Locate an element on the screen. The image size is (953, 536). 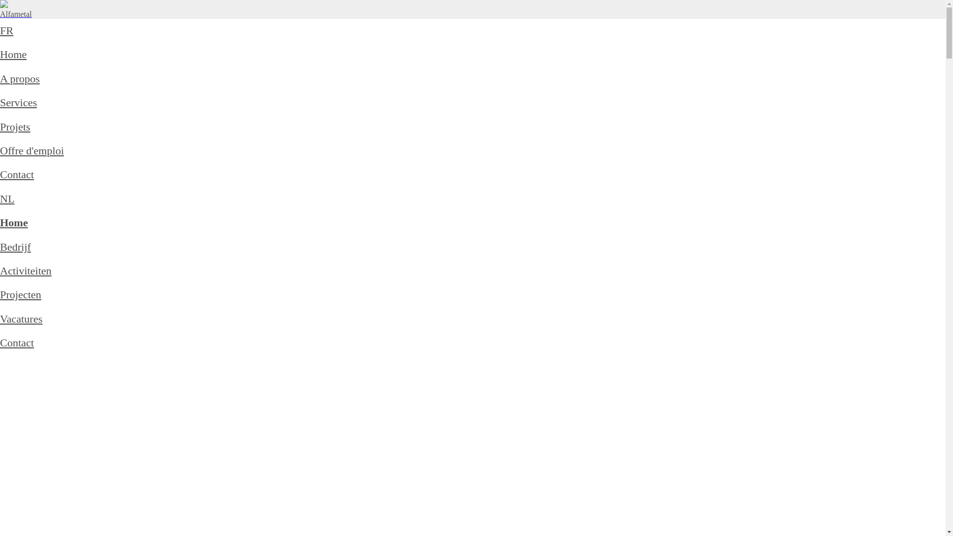
A propos is located at coordinates (20, 78).